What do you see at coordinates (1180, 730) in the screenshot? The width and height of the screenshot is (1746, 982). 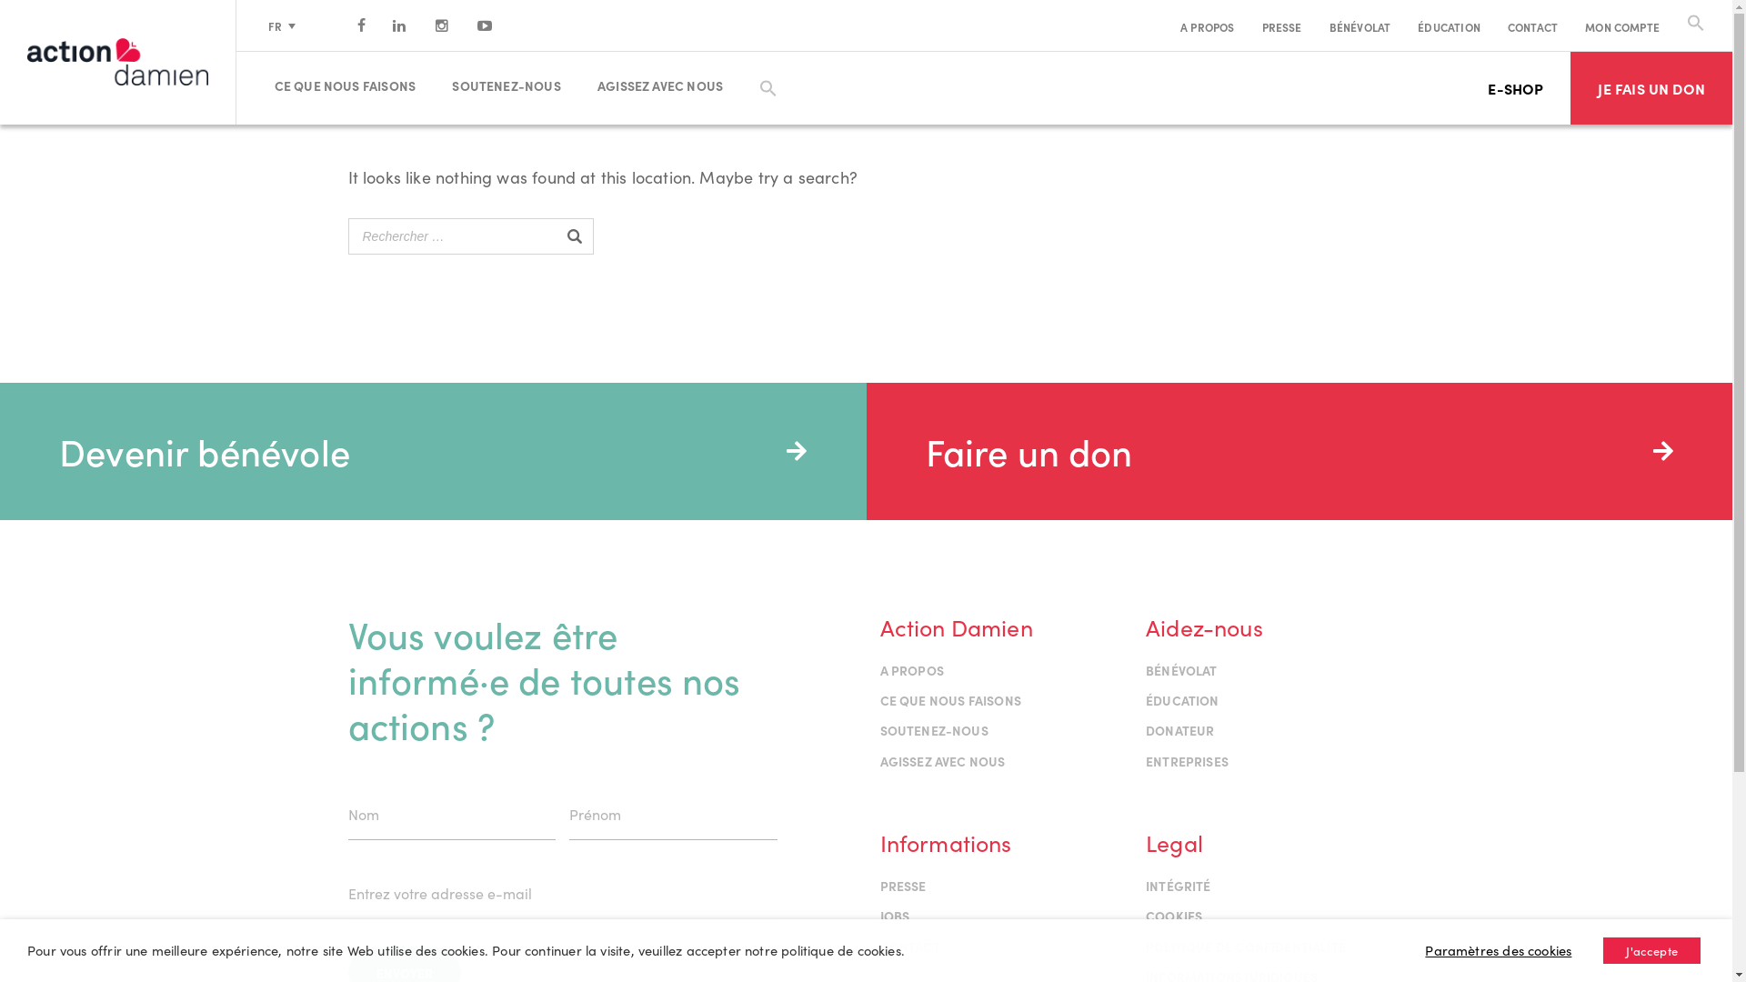 I see `DONATEUR` at bounding box center [1180, 730].